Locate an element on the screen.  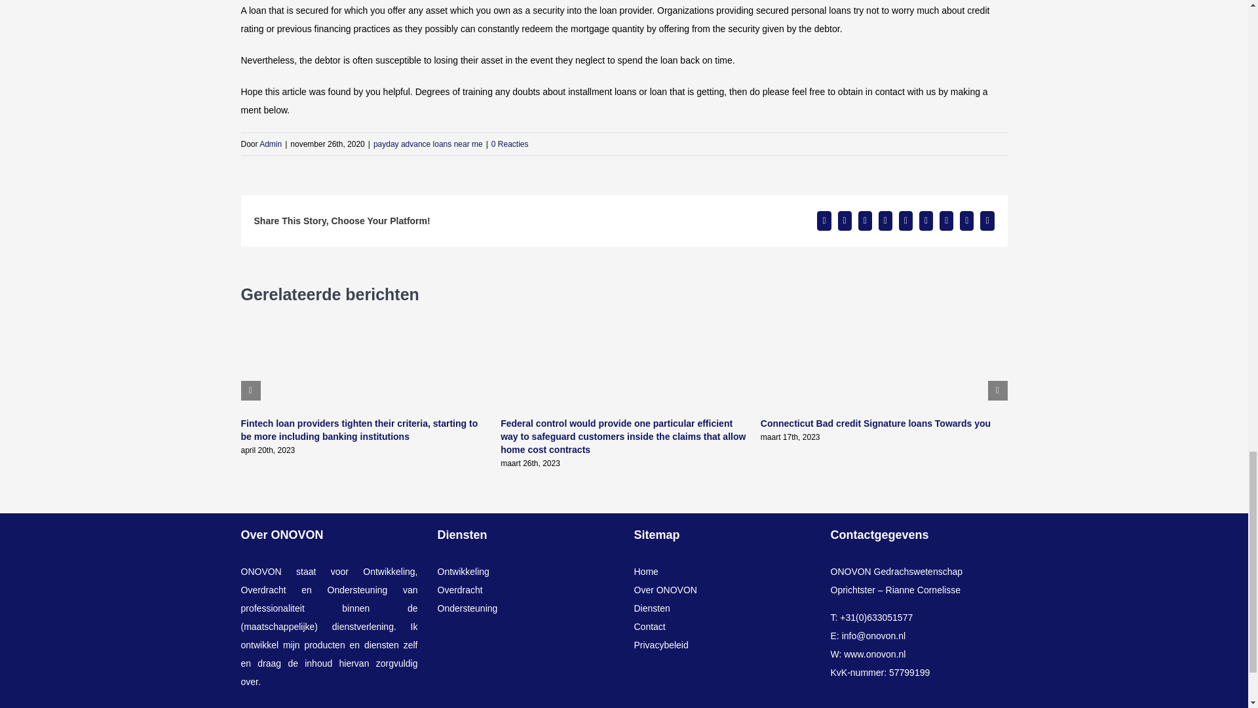
Admin is located at coordinates (270, 144).